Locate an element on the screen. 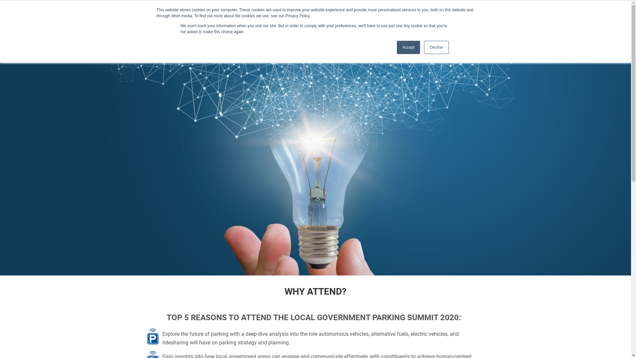 Image resolution: width=636 pixels, height=358 pixels. Home is located at coordinates (51, 23).